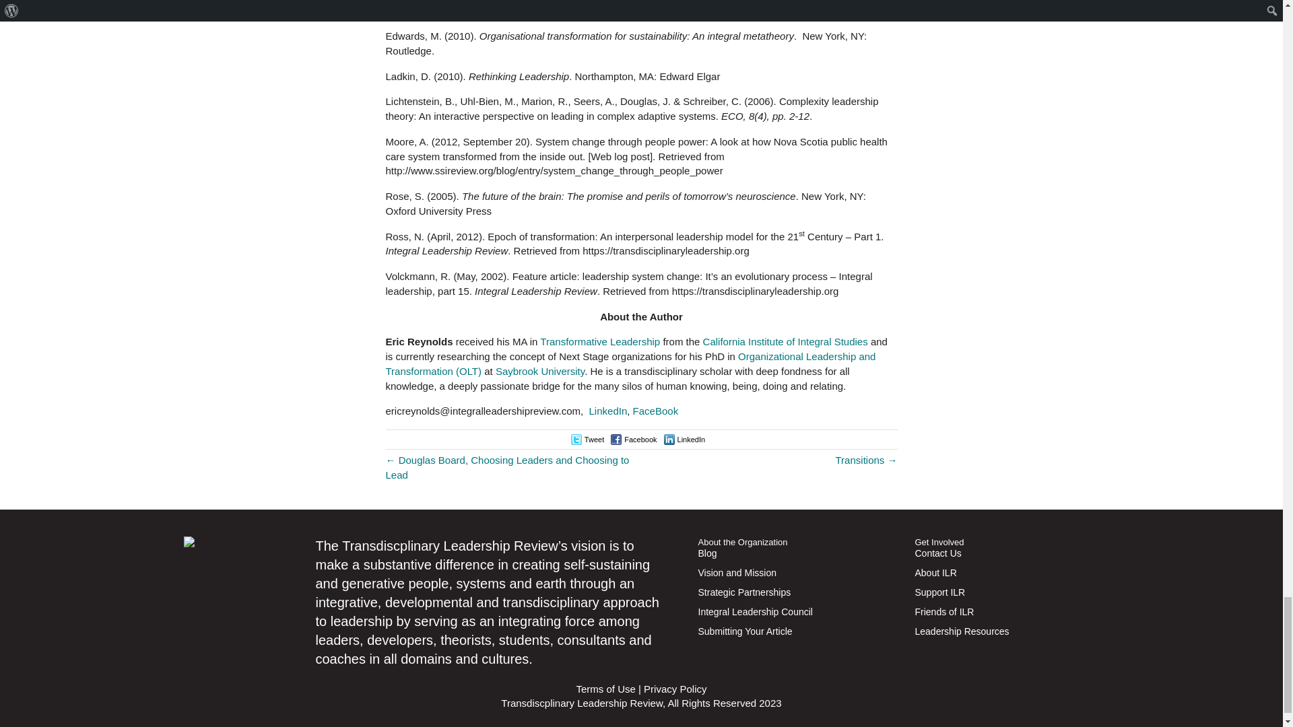  Describe the element at coordinates (787, 596) in the screenshot. I see `Strategic Partnerships` at that location.